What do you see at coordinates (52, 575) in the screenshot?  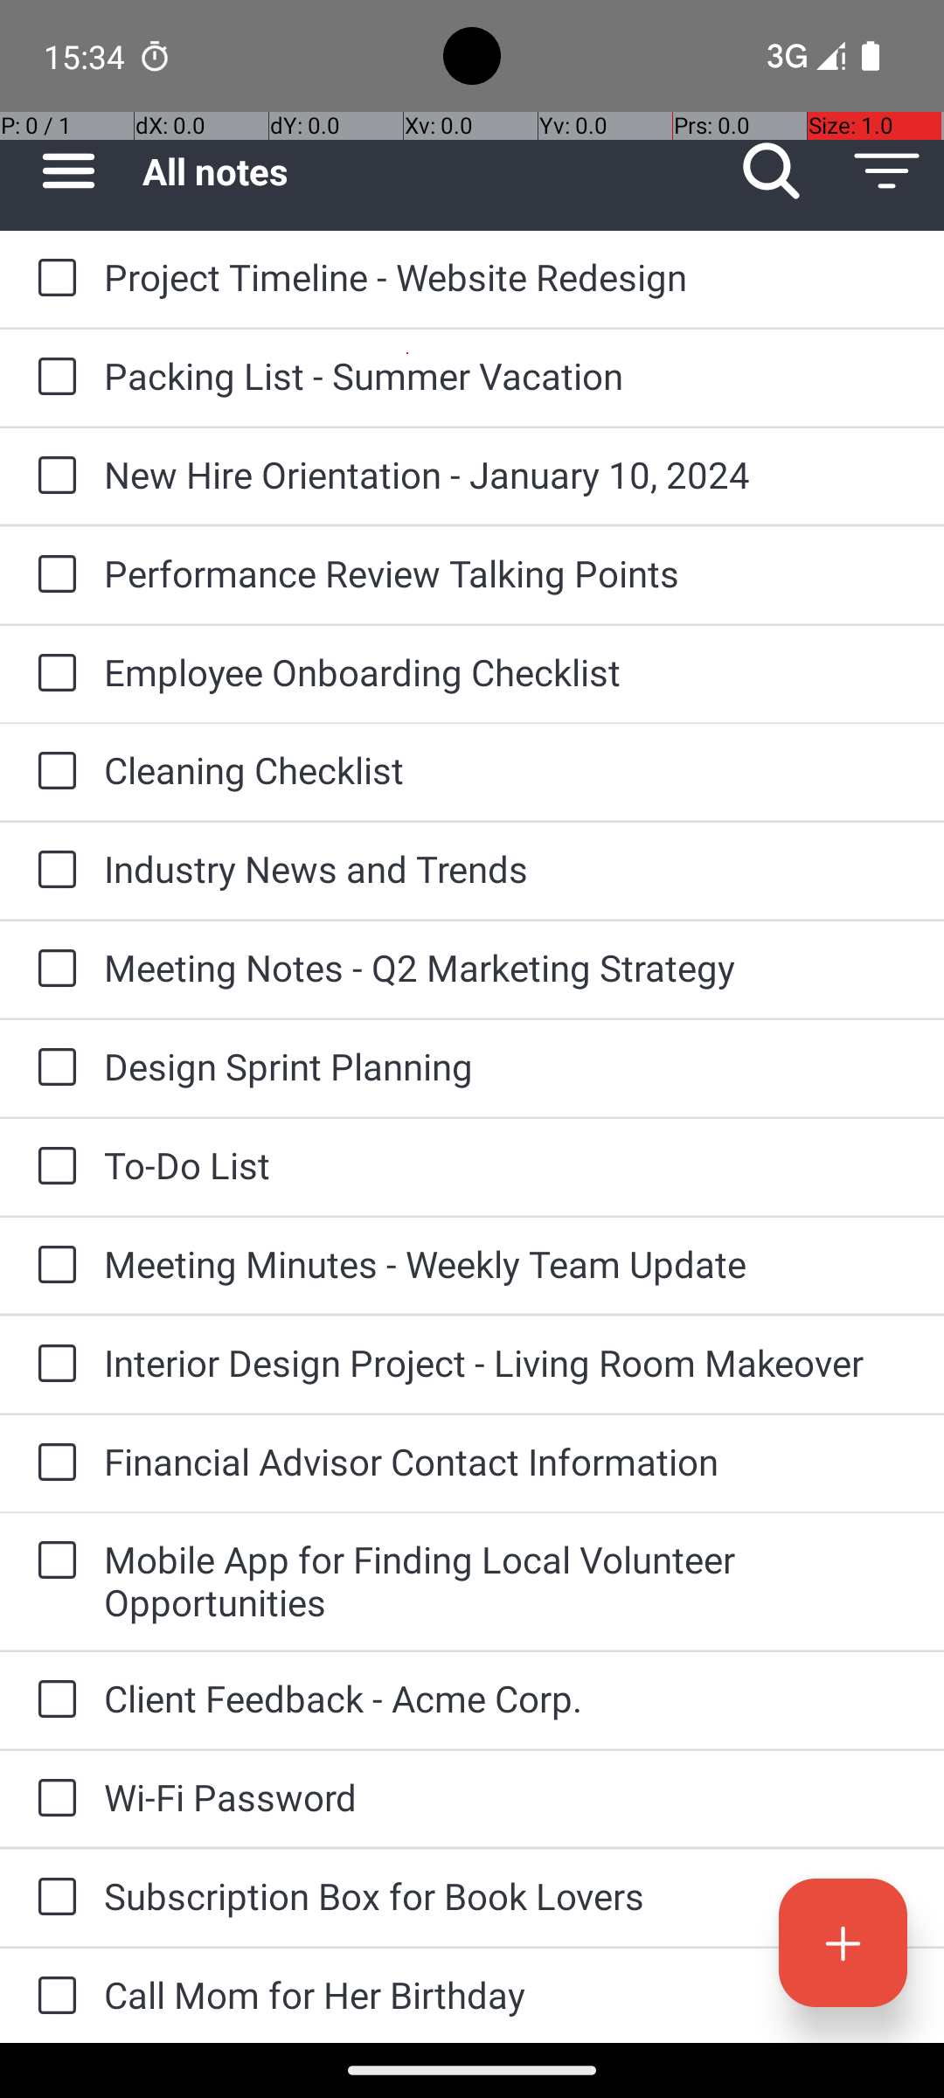 I see `to-do: Performance Review Talking Points` at bounding box center [52, 575].